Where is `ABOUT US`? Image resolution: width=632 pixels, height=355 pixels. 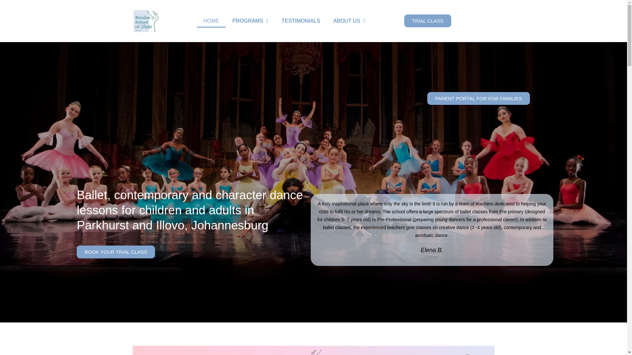
ABOUT US is located at coordinates (349, 21).